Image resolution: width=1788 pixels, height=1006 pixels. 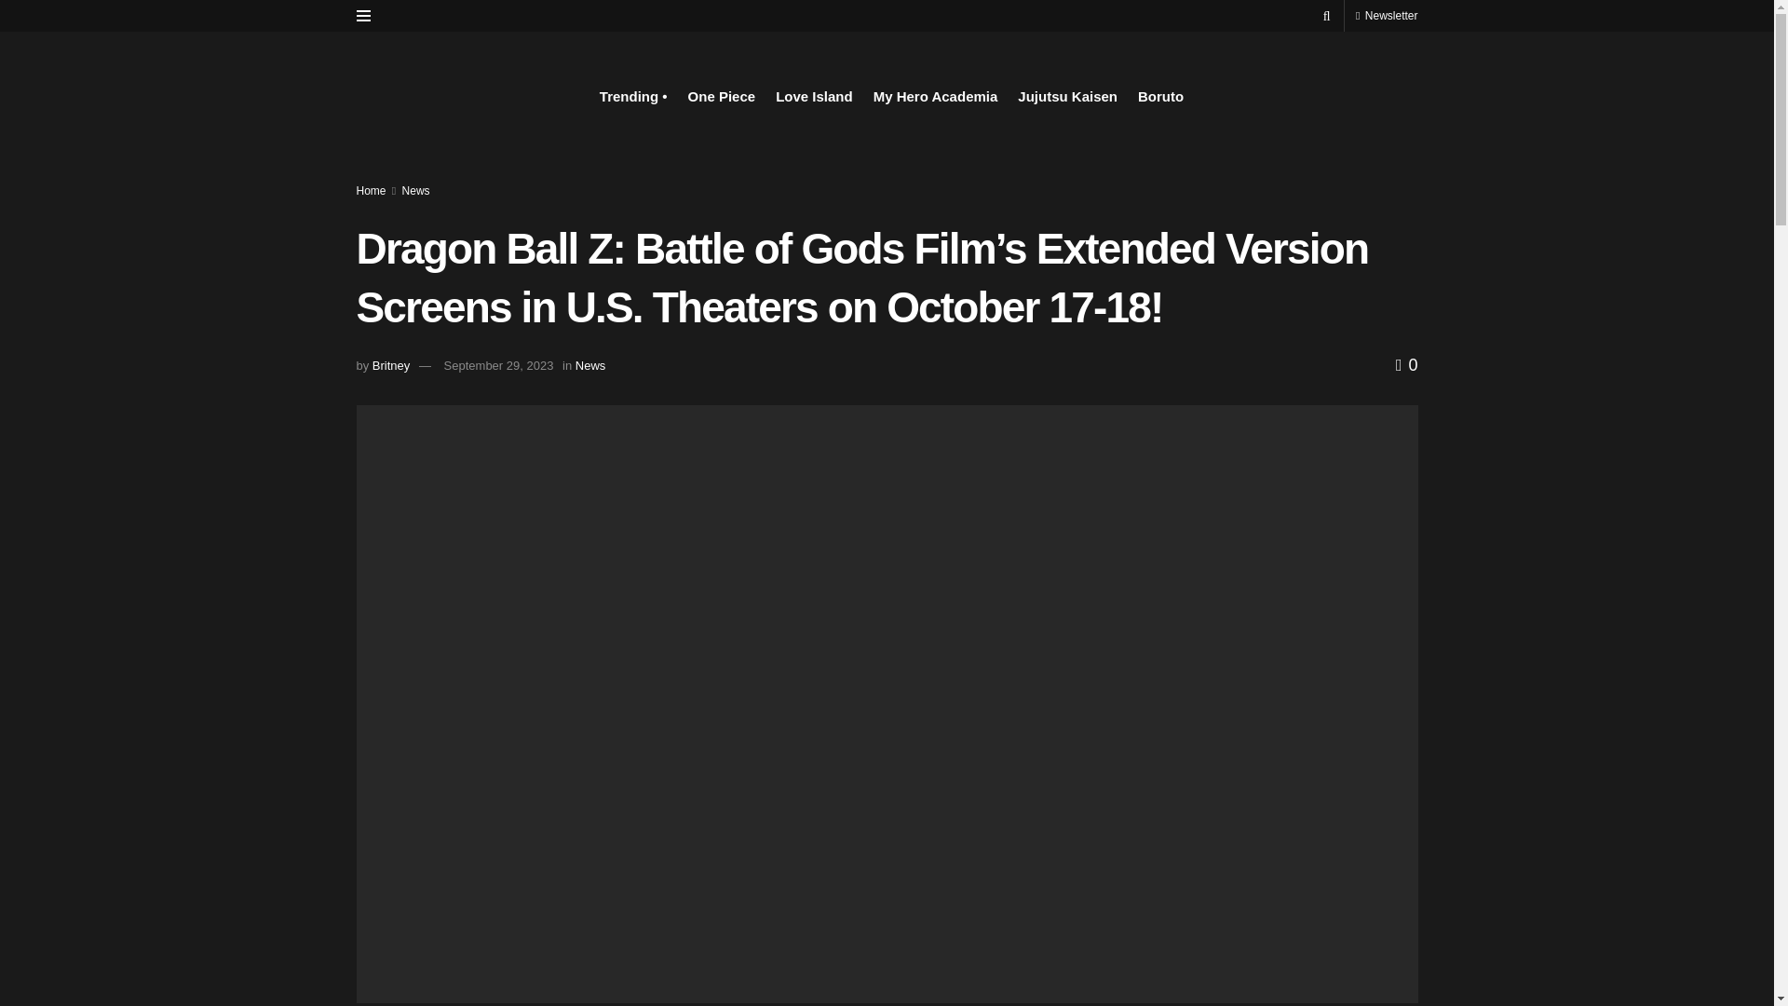 I want to click on Home, so click(x=371, y=190).